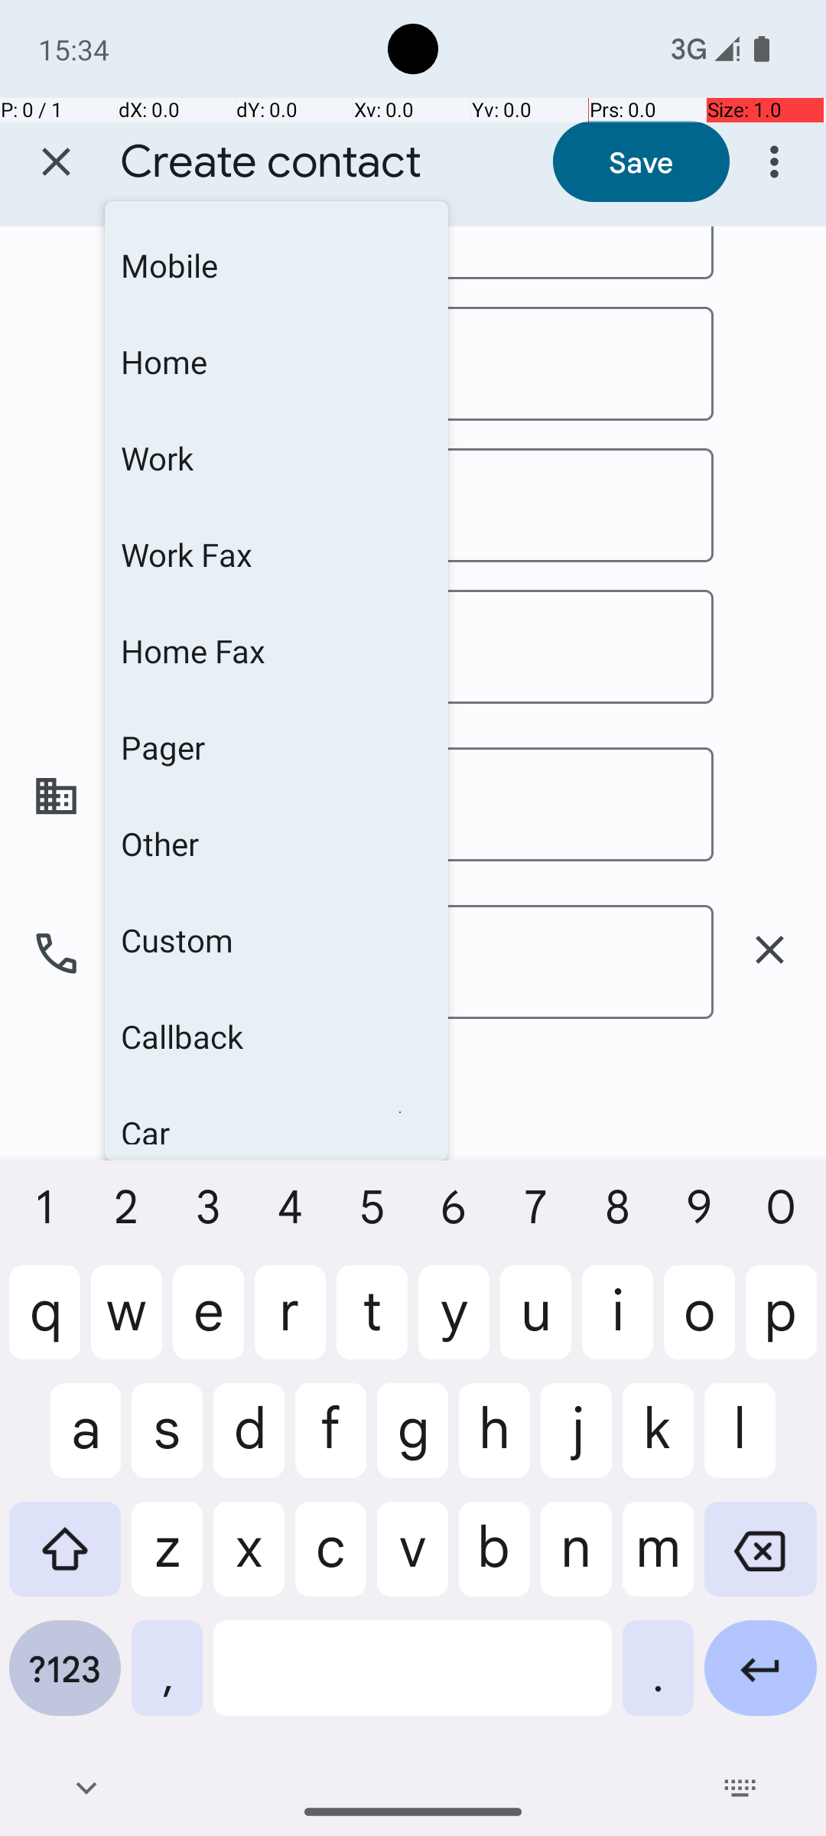  I want to click on Delete Mobile Phone, so click(769, 950).